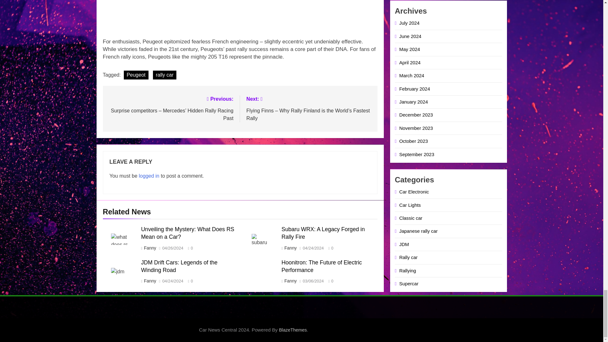  I want to click on Fanny, so click(149, 248).